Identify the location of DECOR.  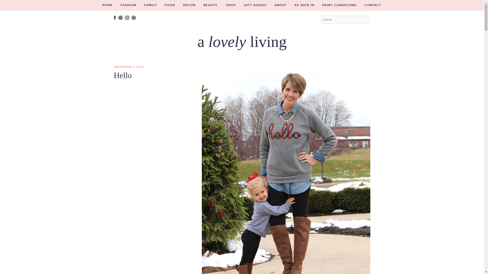
(189, 5).